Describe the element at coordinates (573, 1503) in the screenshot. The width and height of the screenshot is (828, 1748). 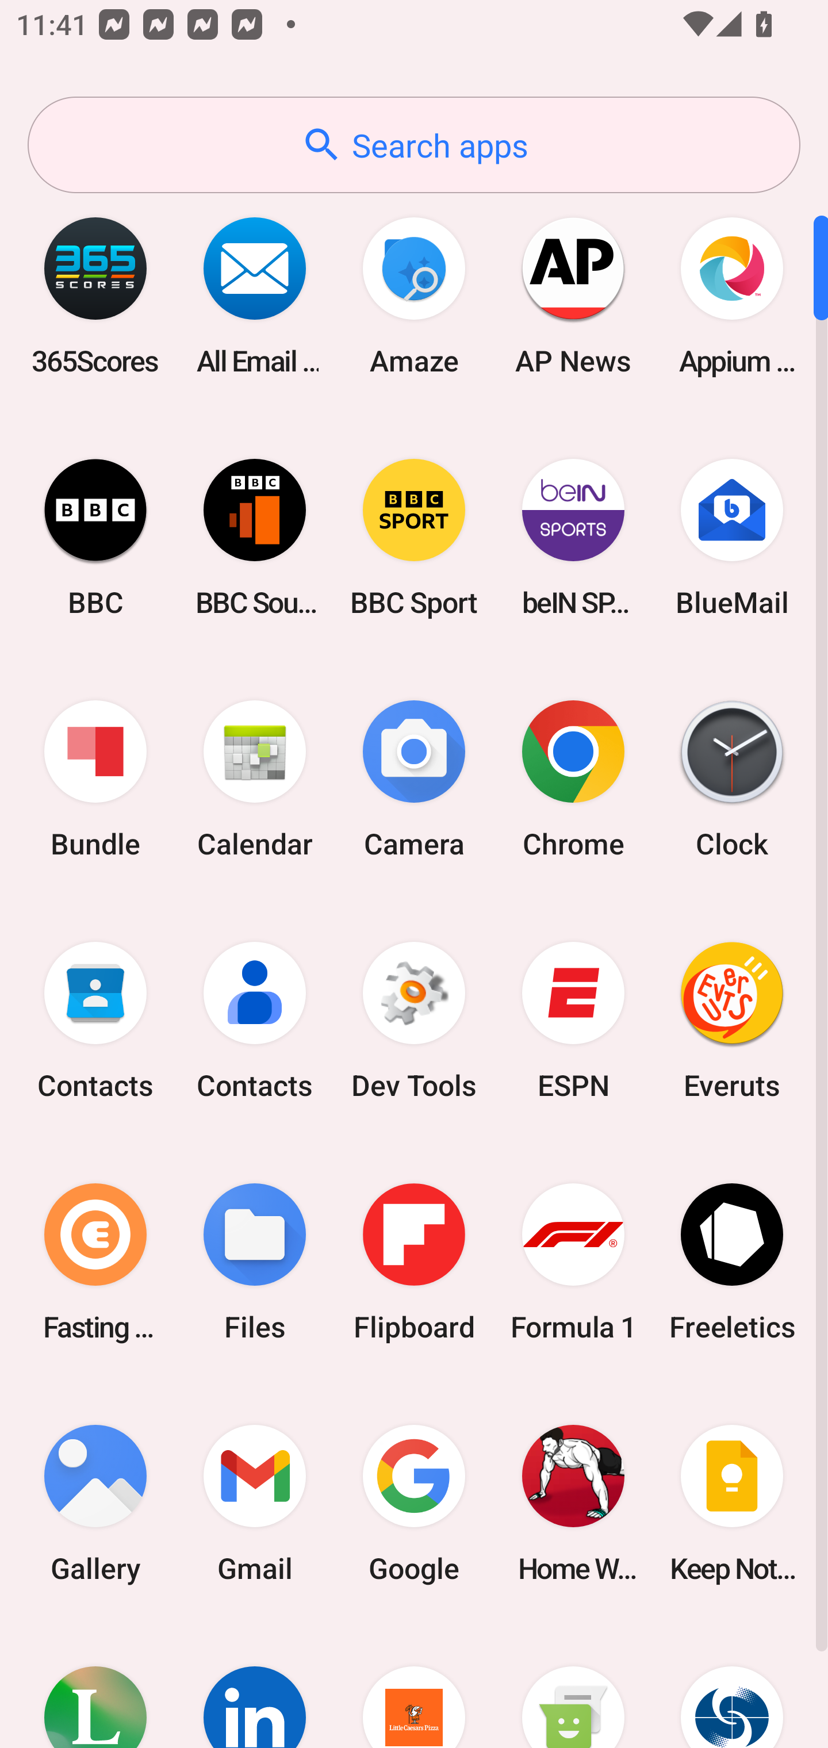
I see `Home Workout` at that location.